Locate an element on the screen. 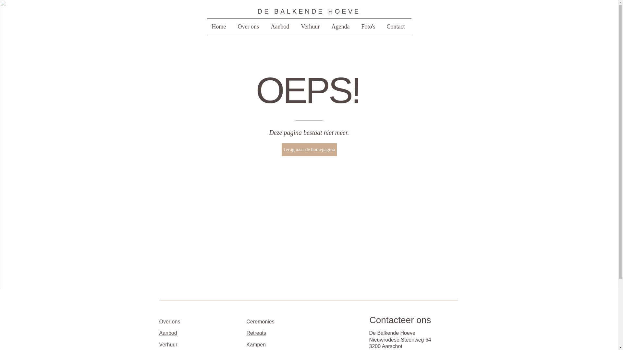 This screenshot has height=350, width=623. Ceremonies is located at coordinates (261, 321).